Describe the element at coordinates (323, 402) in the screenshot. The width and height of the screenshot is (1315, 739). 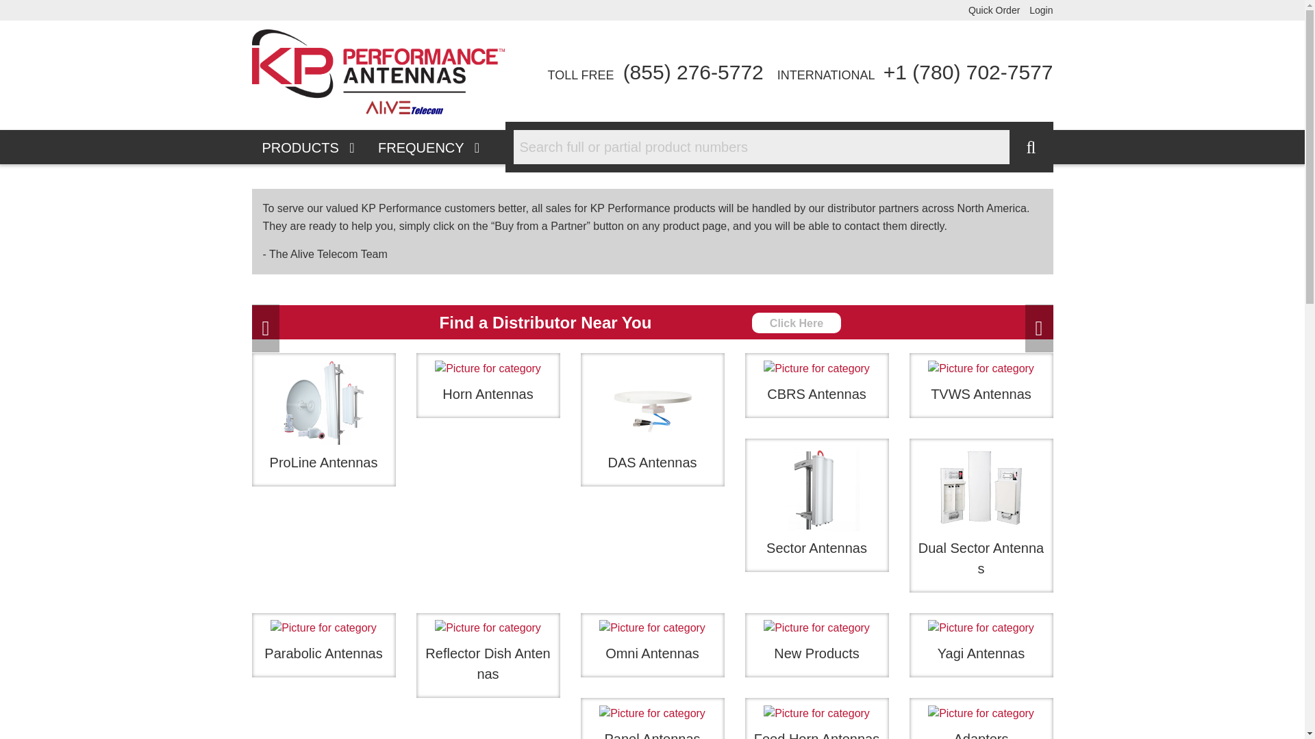
I see `Show products in category ` at that location.